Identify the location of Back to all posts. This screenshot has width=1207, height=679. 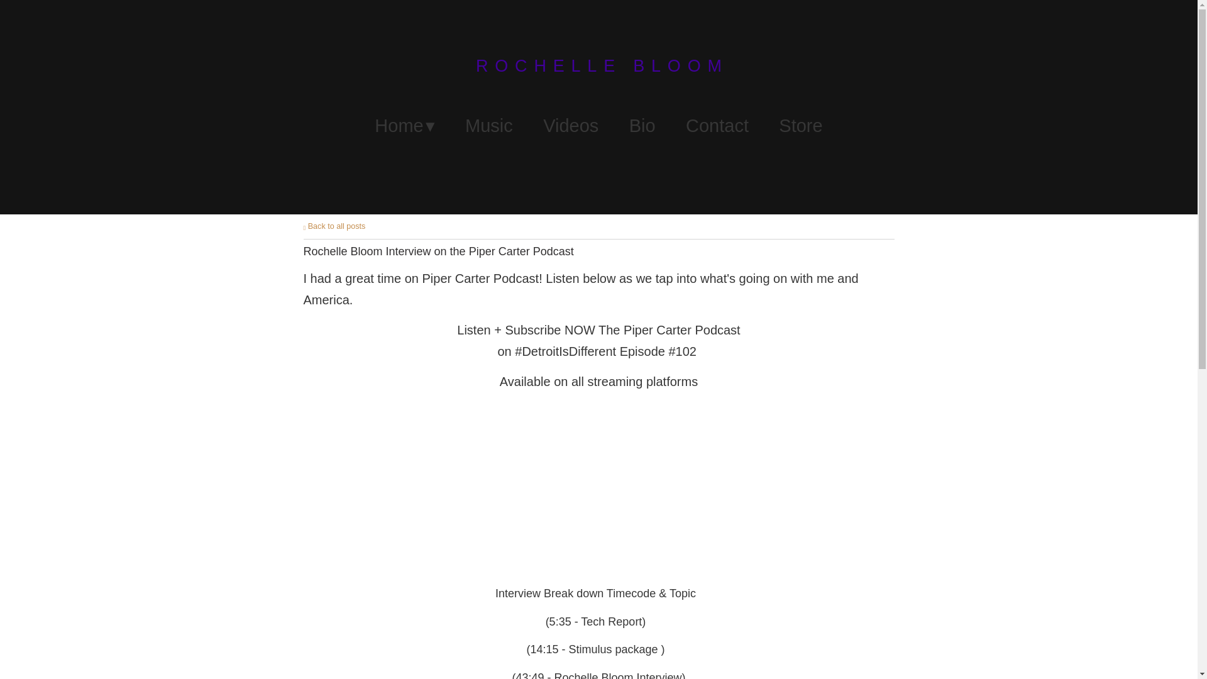
(334, 226).